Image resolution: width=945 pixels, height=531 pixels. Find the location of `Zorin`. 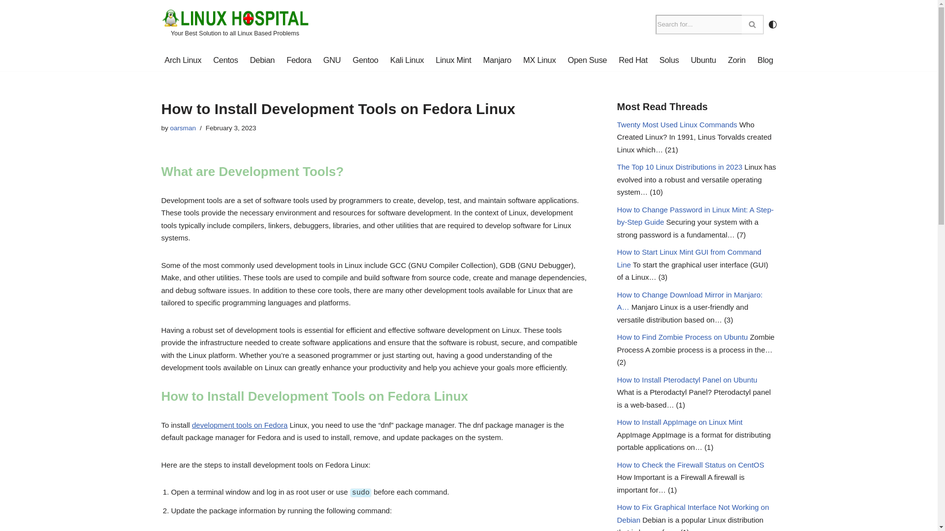

Zorin is located at coordinates (736, 60).